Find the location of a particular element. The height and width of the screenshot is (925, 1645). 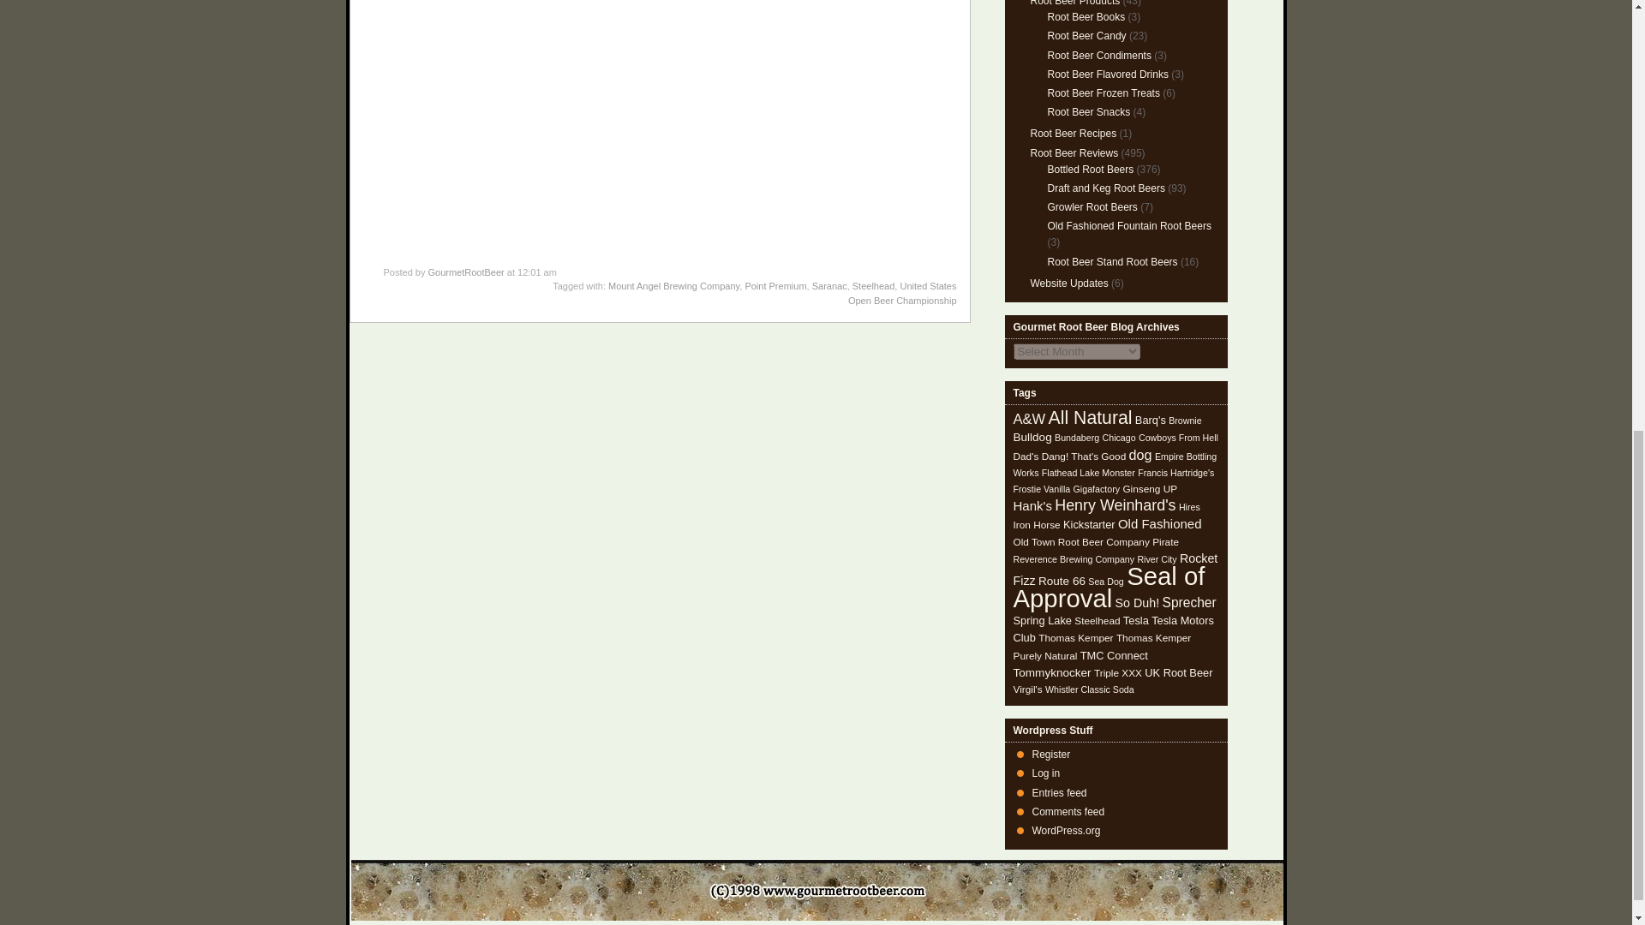

Steelhead is located at coordinates (873, 286).